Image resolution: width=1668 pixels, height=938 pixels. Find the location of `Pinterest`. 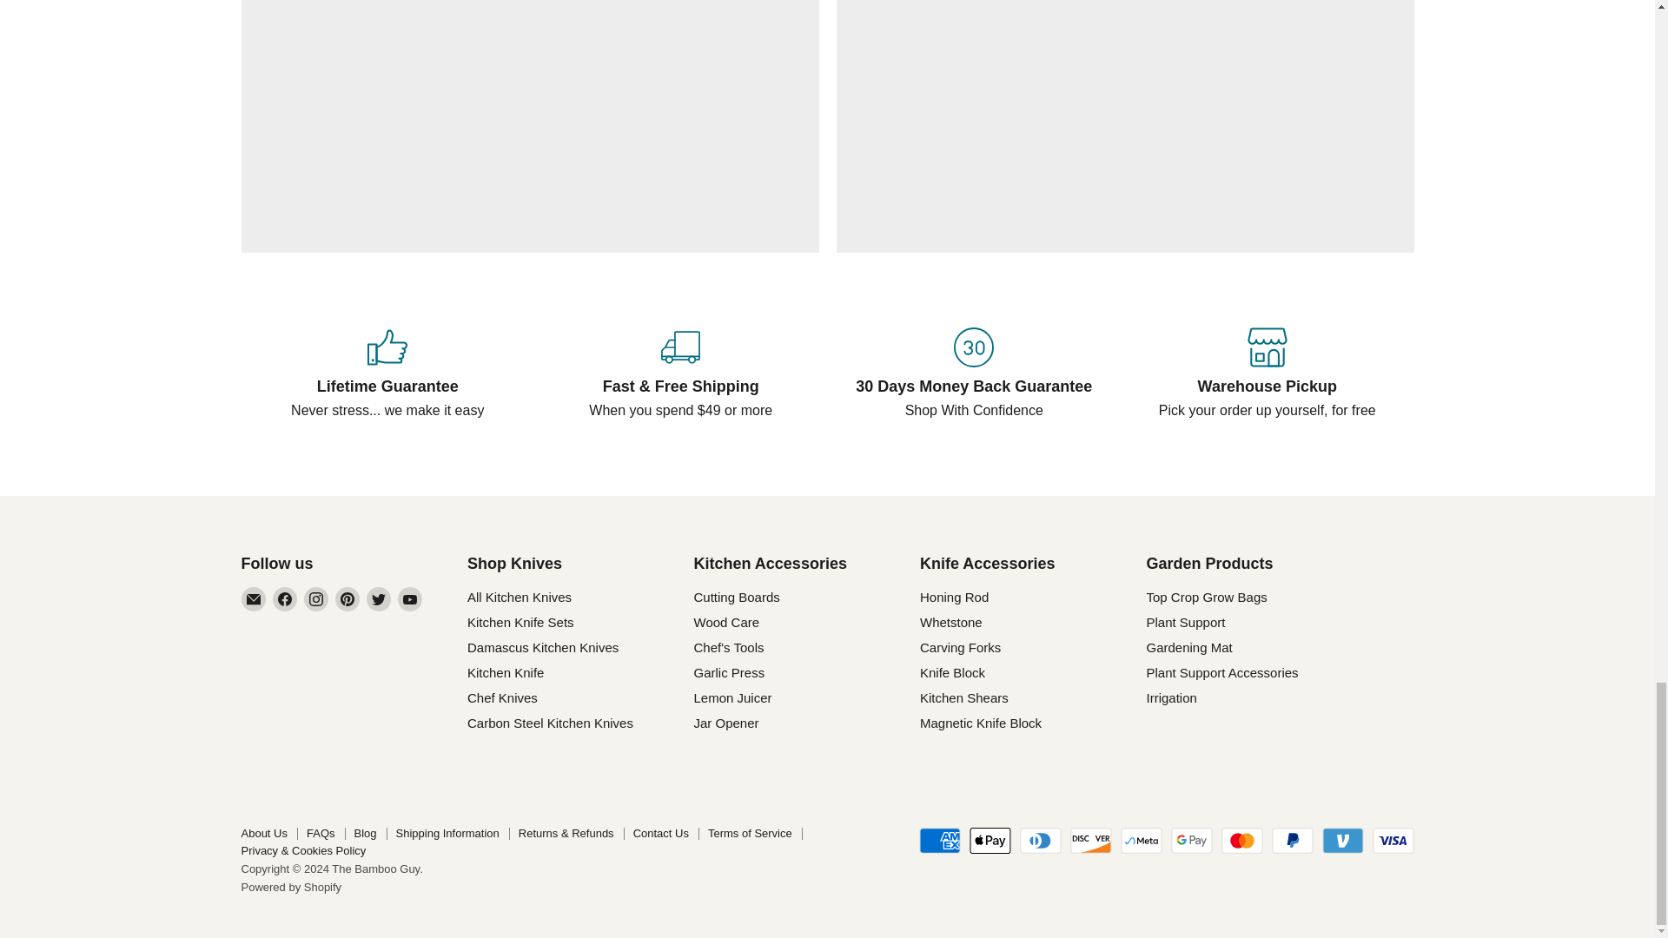

Pinterest is located at coordinates (347, 599).